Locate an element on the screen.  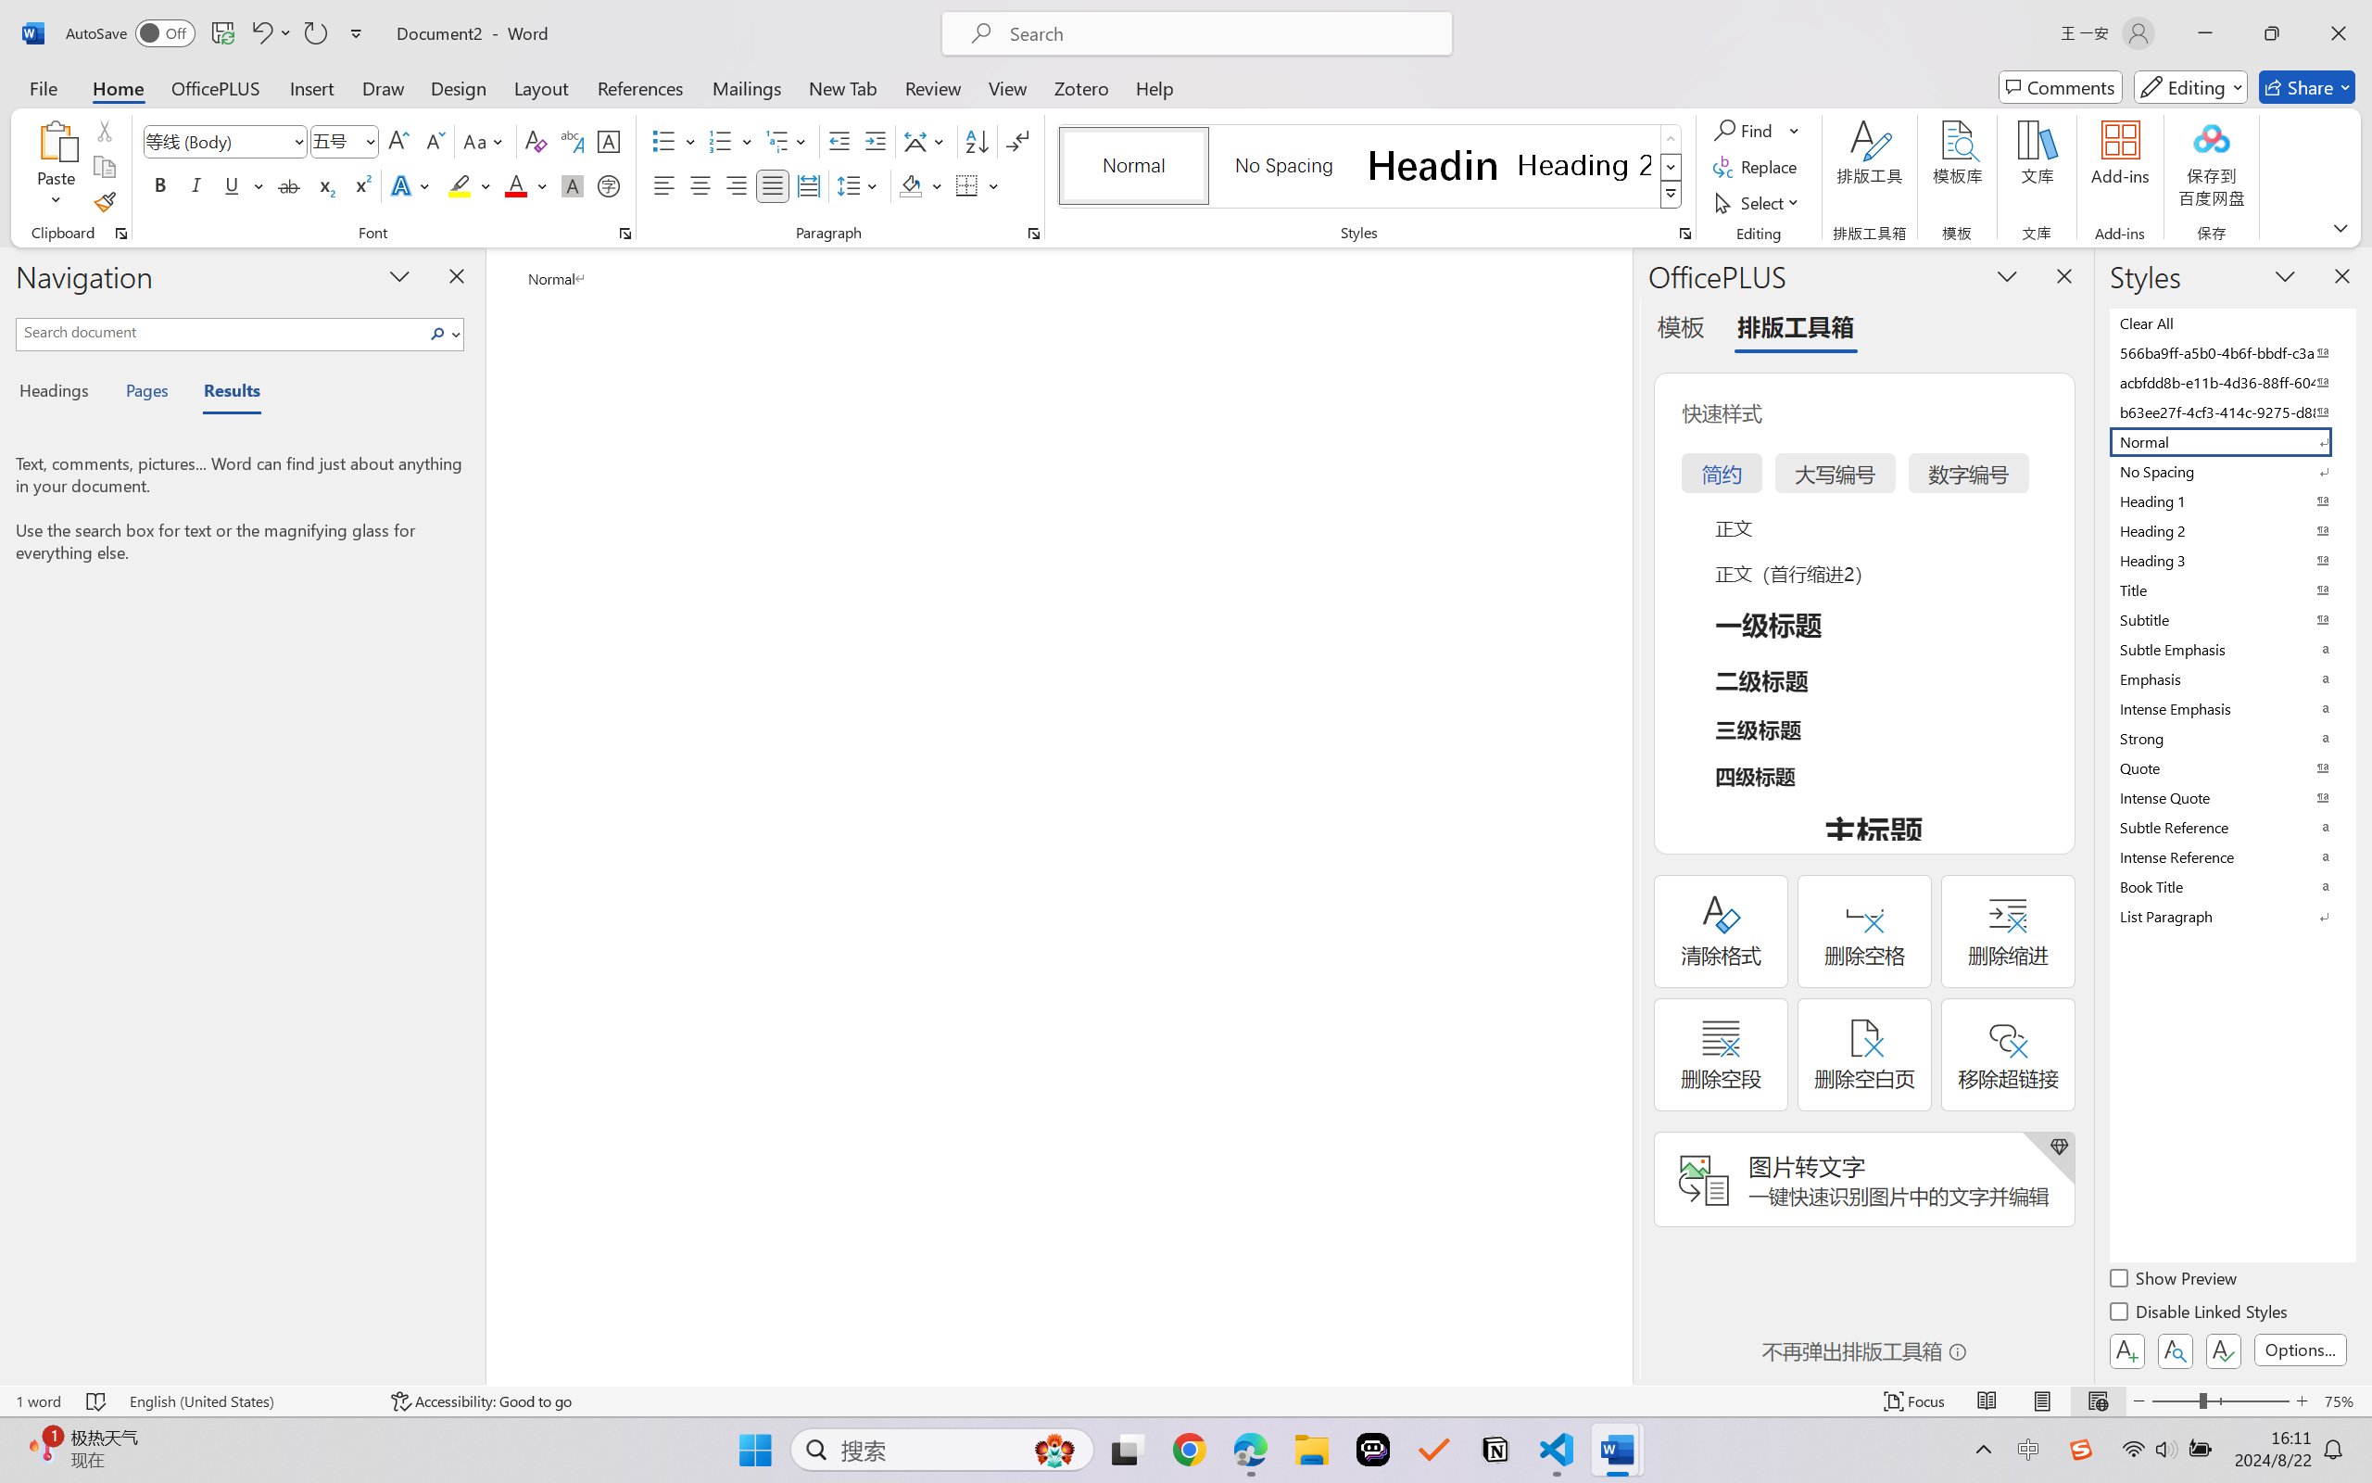
Subtitle is located at coordinates (2231, 619).